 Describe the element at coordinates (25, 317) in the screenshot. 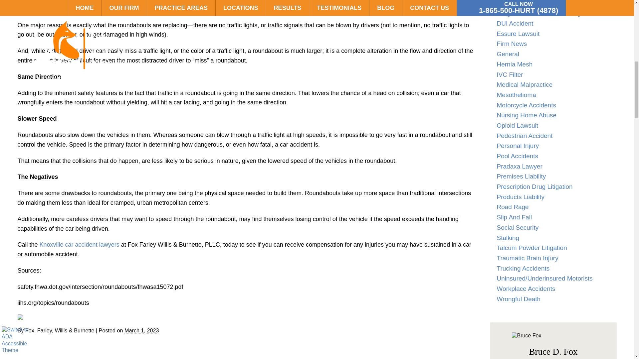

I see `Twitter` at that location.